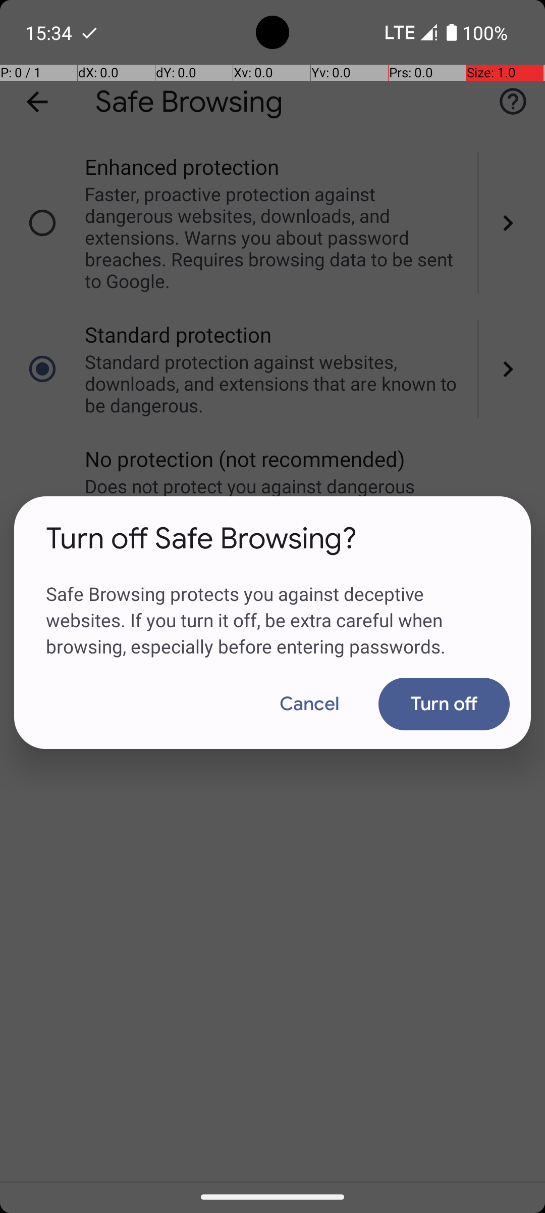 The width and height of the screenshot is (545, 1213). What do you see at coordinates (202, 539) in the screenshot?
I see `Turn off Safe Browsing?` at bounding box center [202, 539].